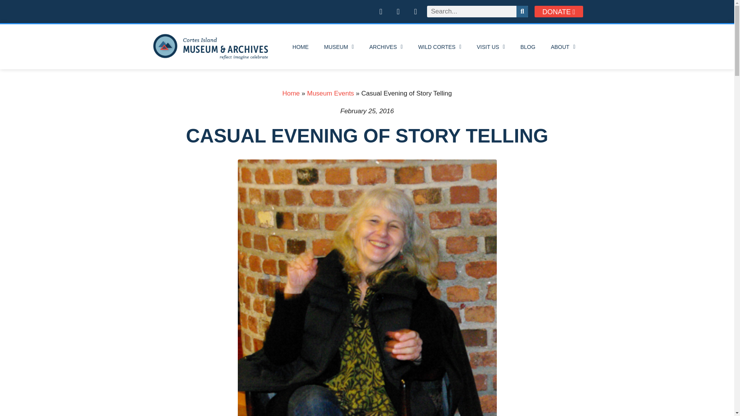 This screenshot has height=416, width=740. I want to click on ARCHIVES, so click(386, 47).